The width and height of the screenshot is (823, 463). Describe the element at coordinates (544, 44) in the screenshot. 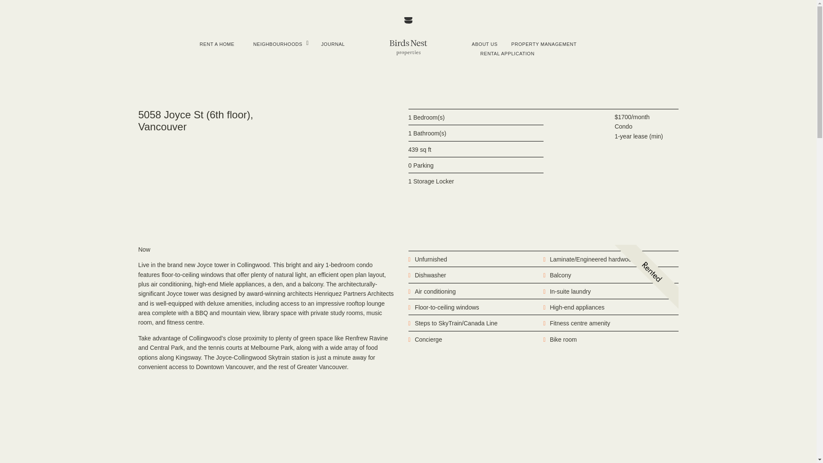

I see `PROPERTY MANAGEMENT` at that location.